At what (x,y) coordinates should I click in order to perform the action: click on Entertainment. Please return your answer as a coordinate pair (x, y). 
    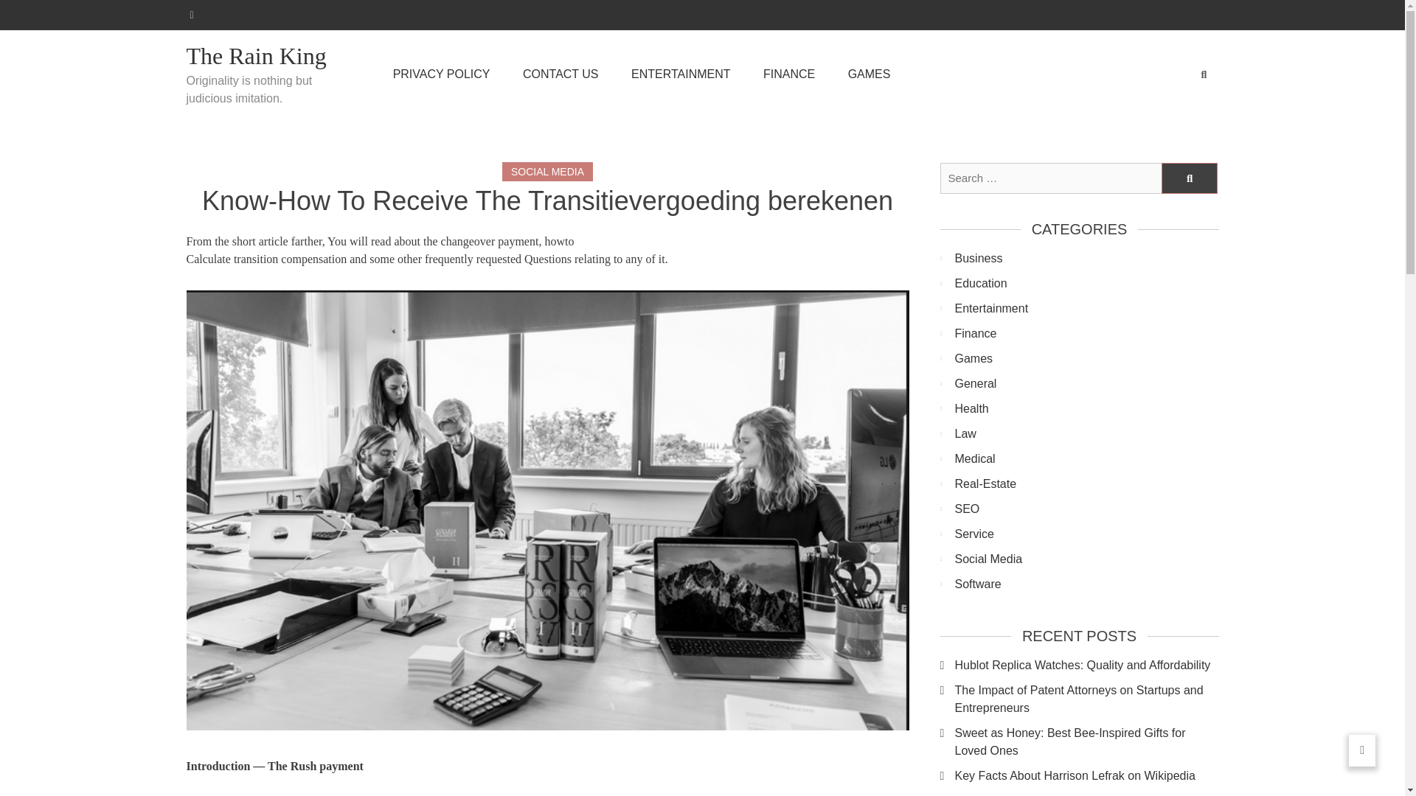
    Looking at the image, I should click on (1086, 308).